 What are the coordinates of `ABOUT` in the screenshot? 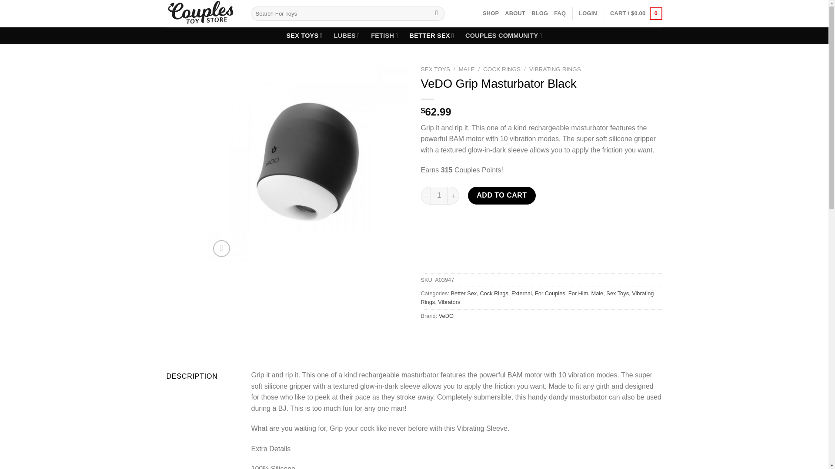 It's located at (515, 13).